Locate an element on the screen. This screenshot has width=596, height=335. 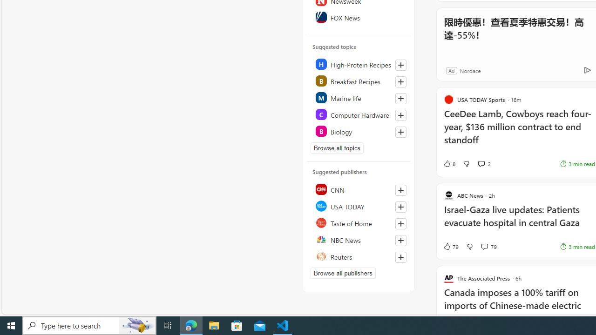
Taste of Home is located at coordinates (359, 222).